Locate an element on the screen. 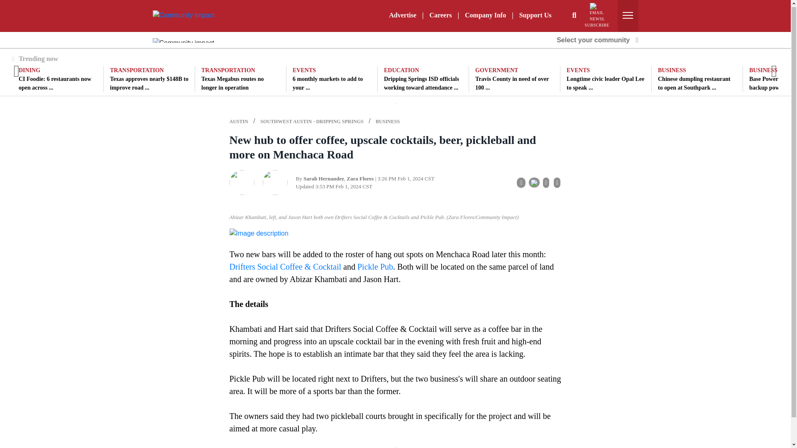  Community Impact Newspaper is located at coordinates (183, 15).